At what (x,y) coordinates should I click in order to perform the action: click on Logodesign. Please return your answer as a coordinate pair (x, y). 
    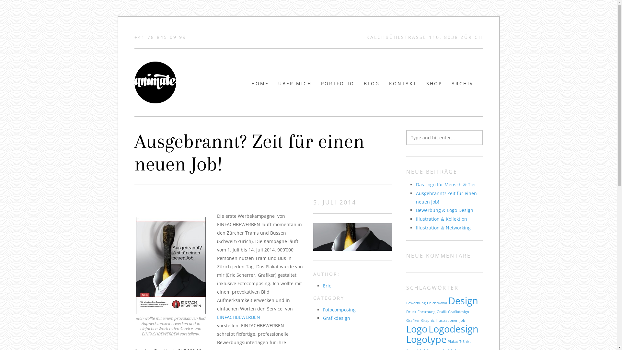
    Looking at the image, I should click on (454, 329).